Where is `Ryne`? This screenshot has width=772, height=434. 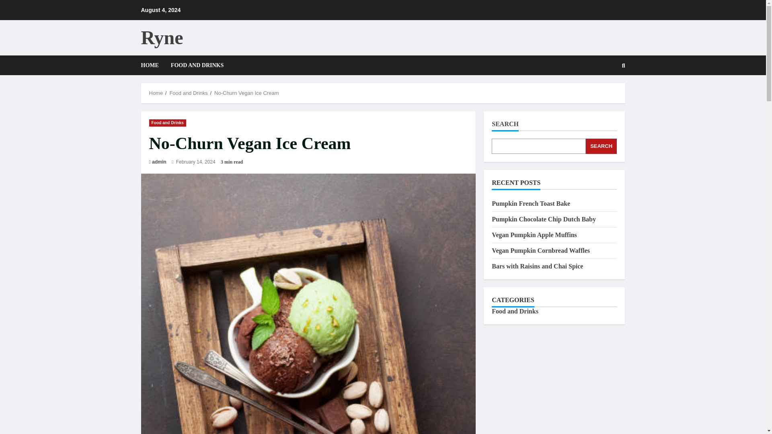 Ryne is located at coordinates (162, 37).